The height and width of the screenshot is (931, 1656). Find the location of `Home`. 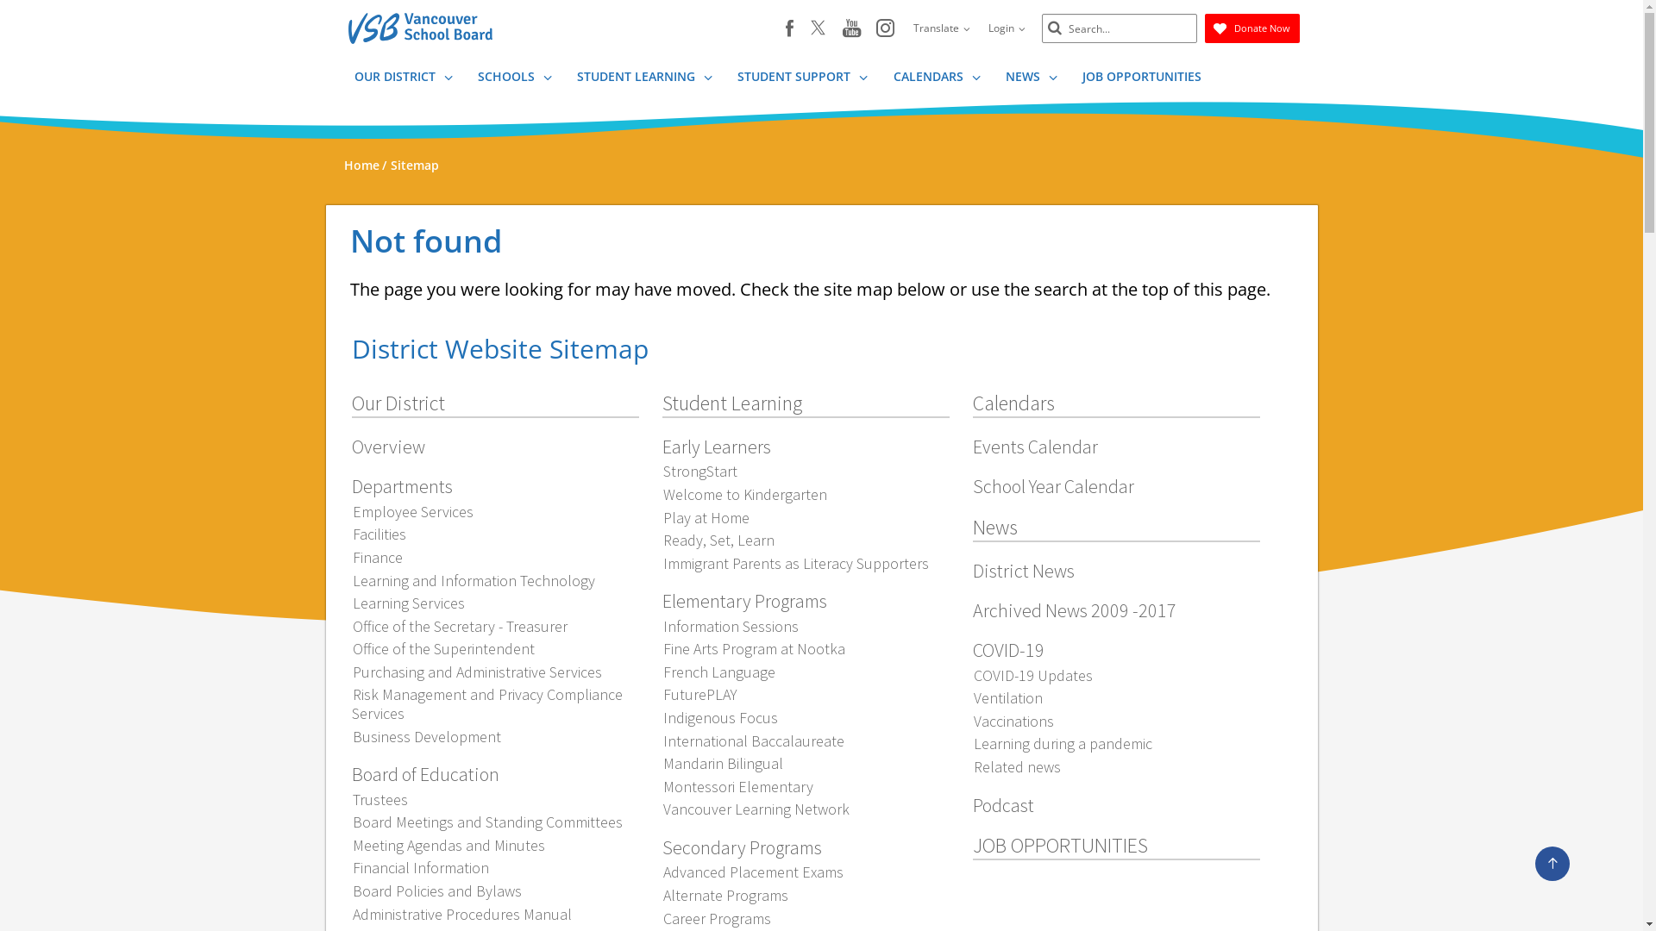

Home is located at coordinates (361, 166).